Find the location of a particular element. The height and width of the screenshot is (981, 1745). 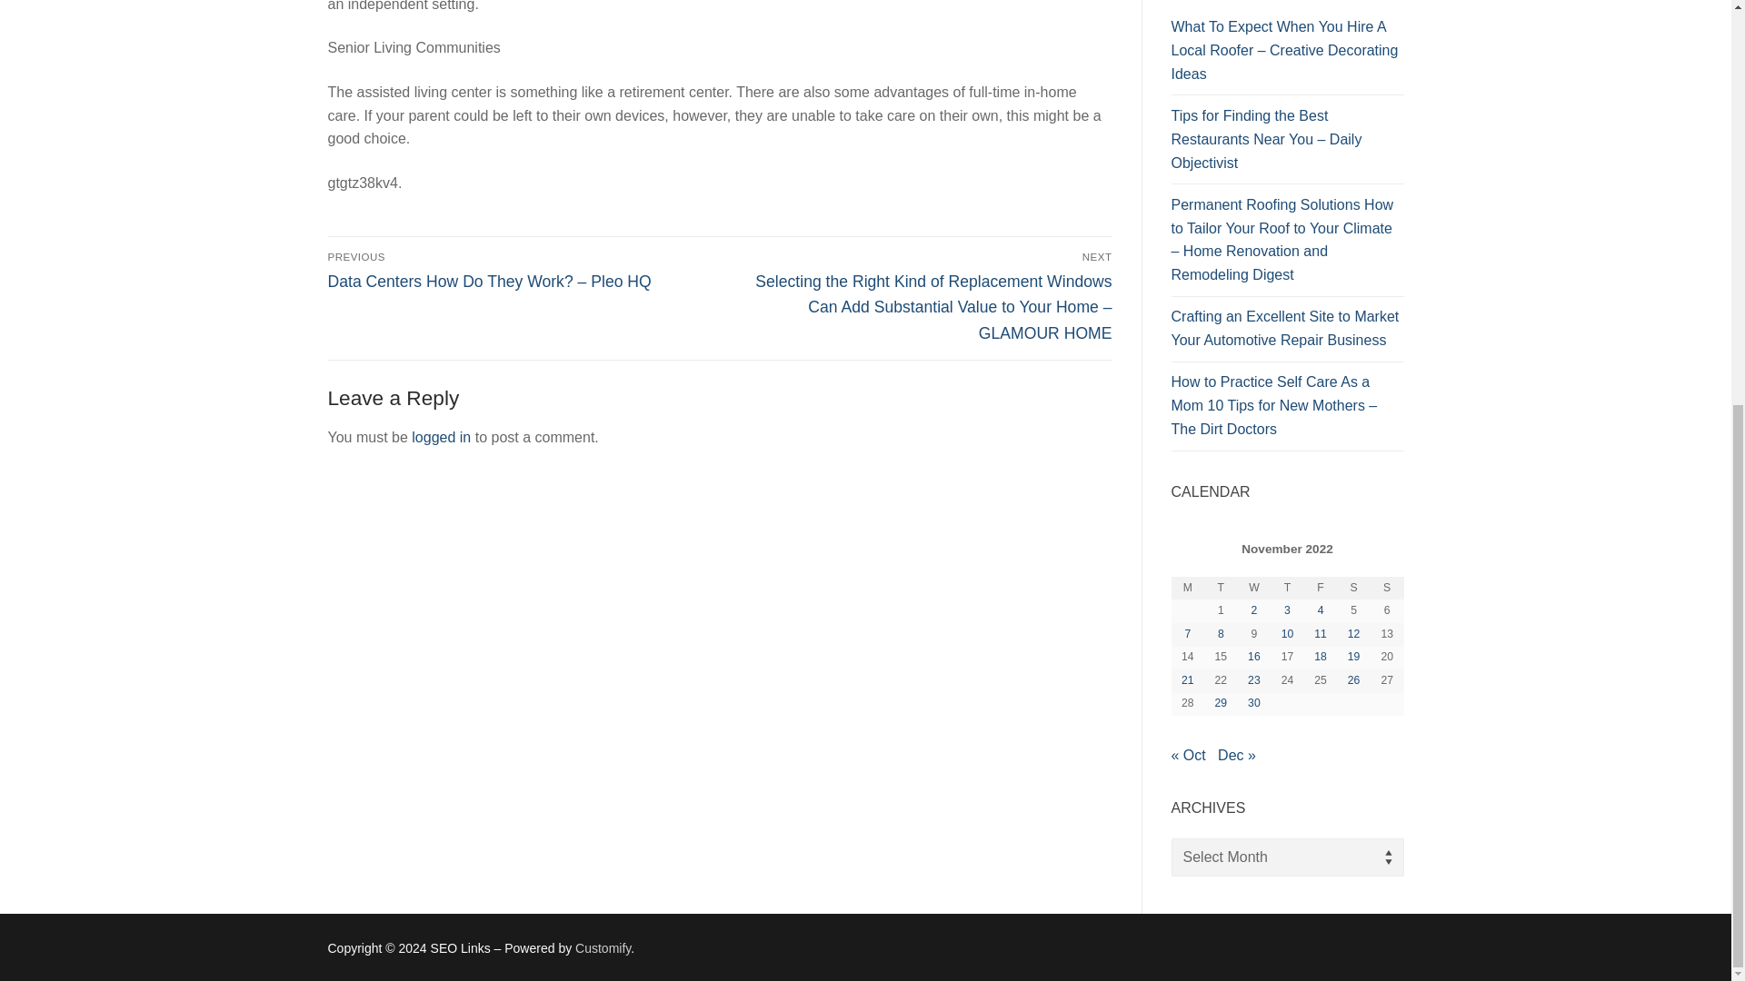

Tuesday is located at coordinates (1220, 589).